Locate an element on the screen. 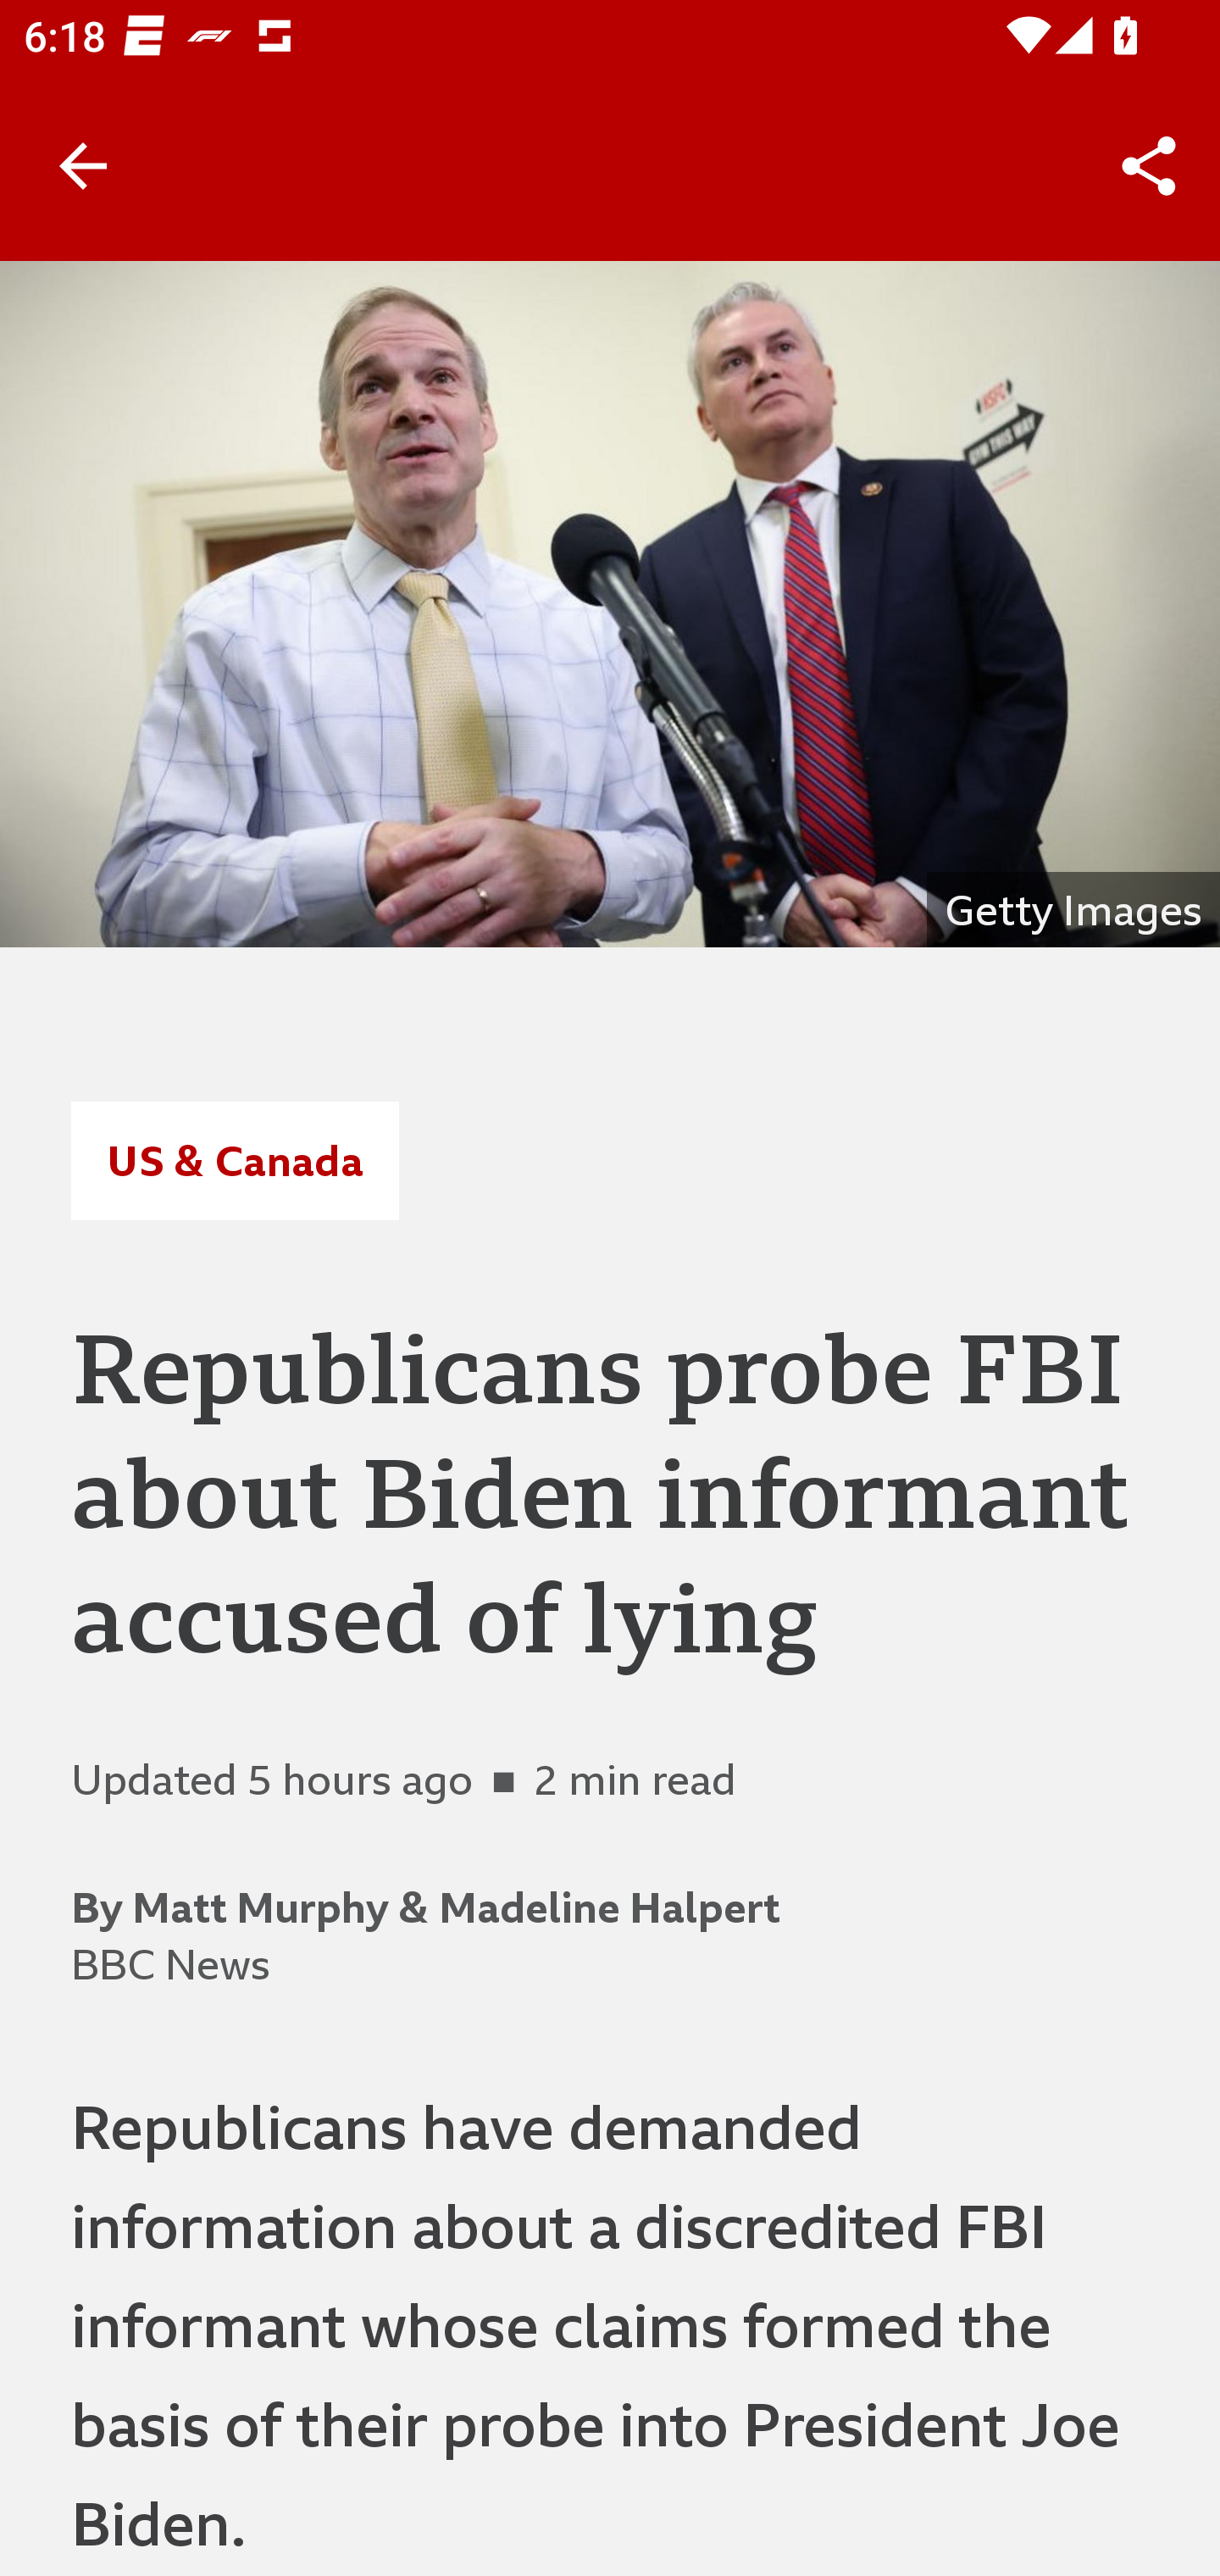  Share is located at coordinates (1149, 166).